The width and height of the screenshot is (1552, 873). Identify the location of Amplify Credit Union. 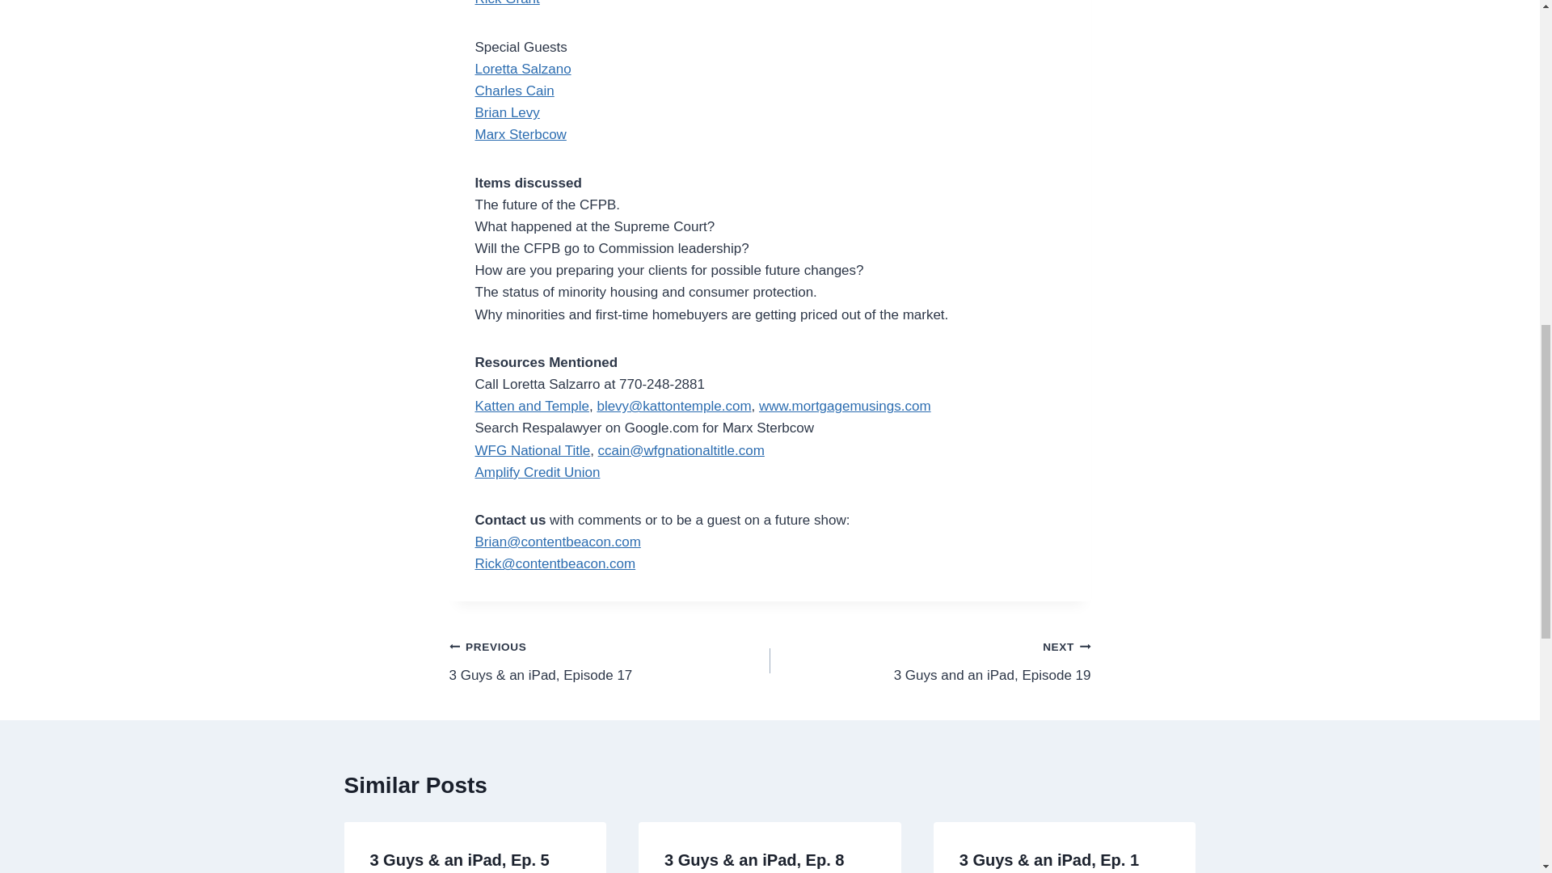
(845, 406).